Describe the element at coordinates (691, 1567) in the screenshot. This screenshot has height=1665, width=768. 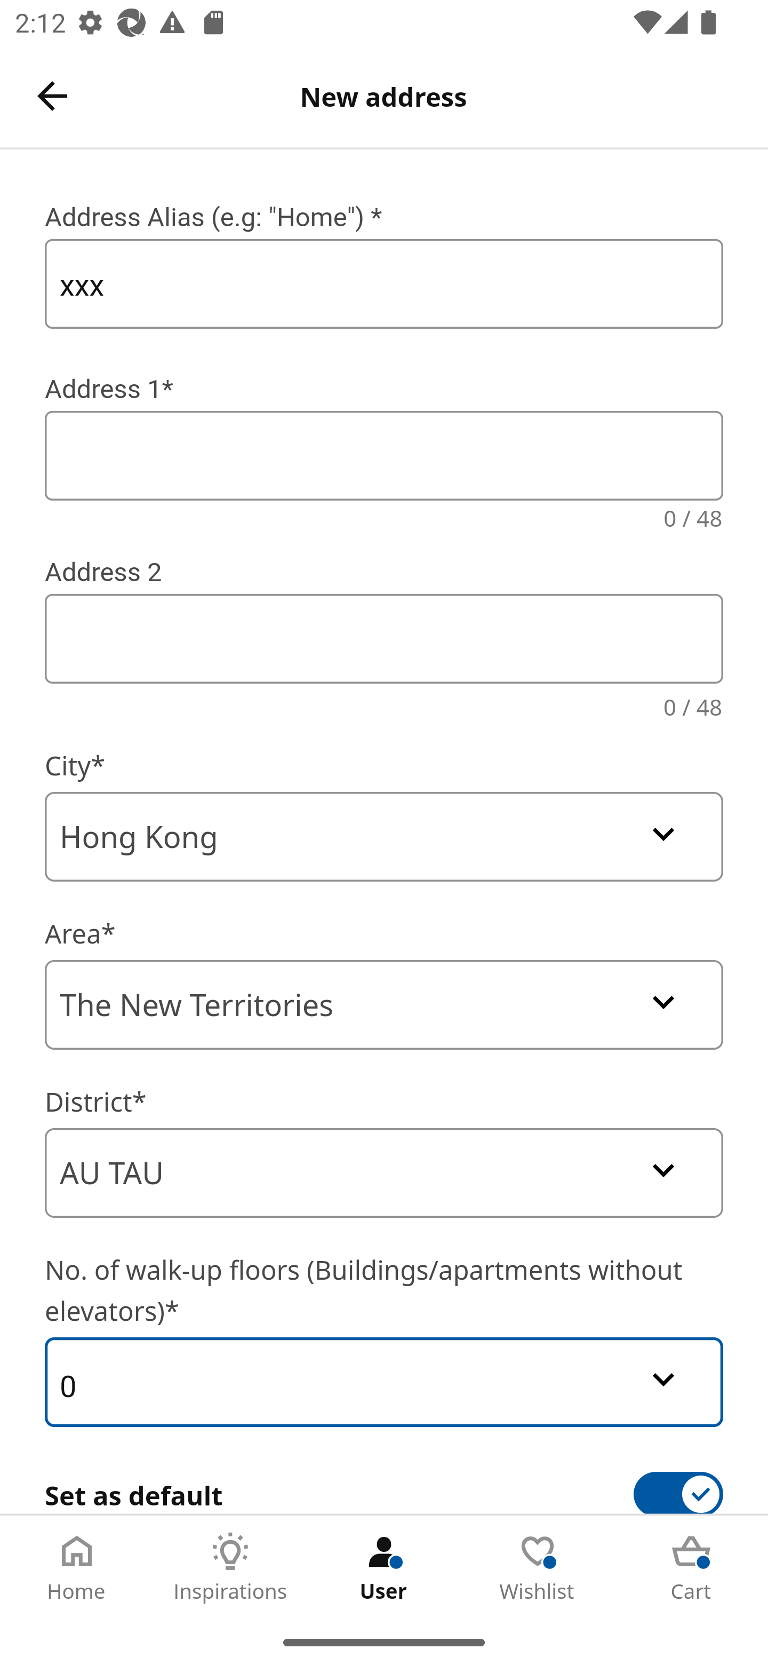
I see `Cart
Tab 5 of 5` at that location.